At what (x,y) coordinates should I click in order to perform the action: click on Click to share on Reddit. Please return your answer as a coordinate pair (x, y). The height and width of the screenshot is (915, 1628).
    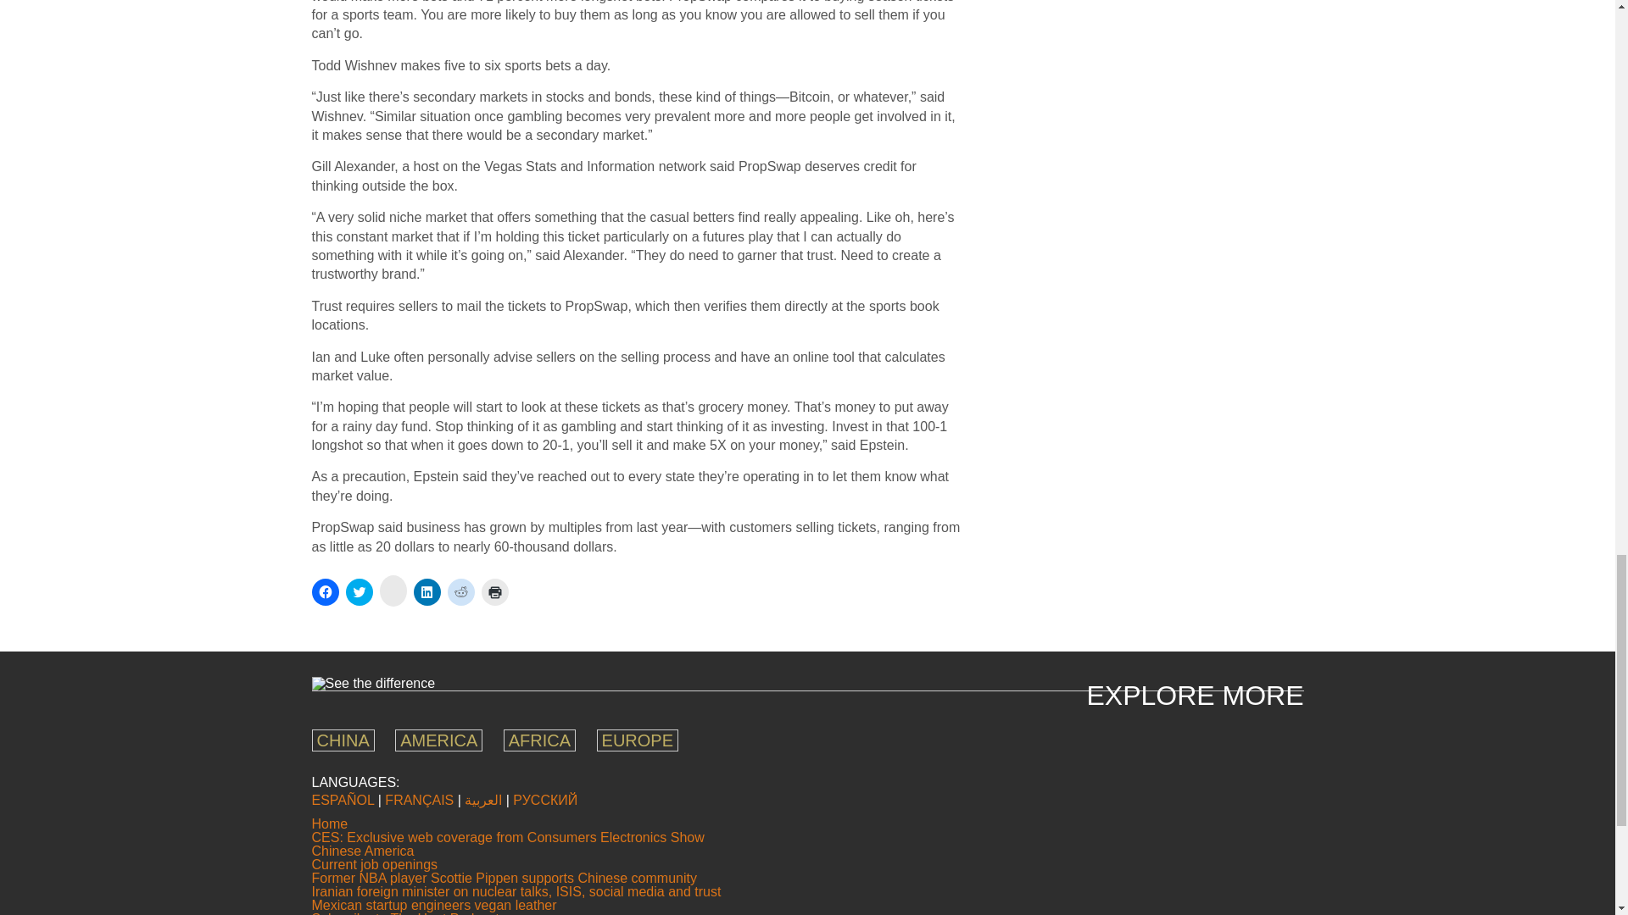
    Looking at the image, I should click on (461, 591).